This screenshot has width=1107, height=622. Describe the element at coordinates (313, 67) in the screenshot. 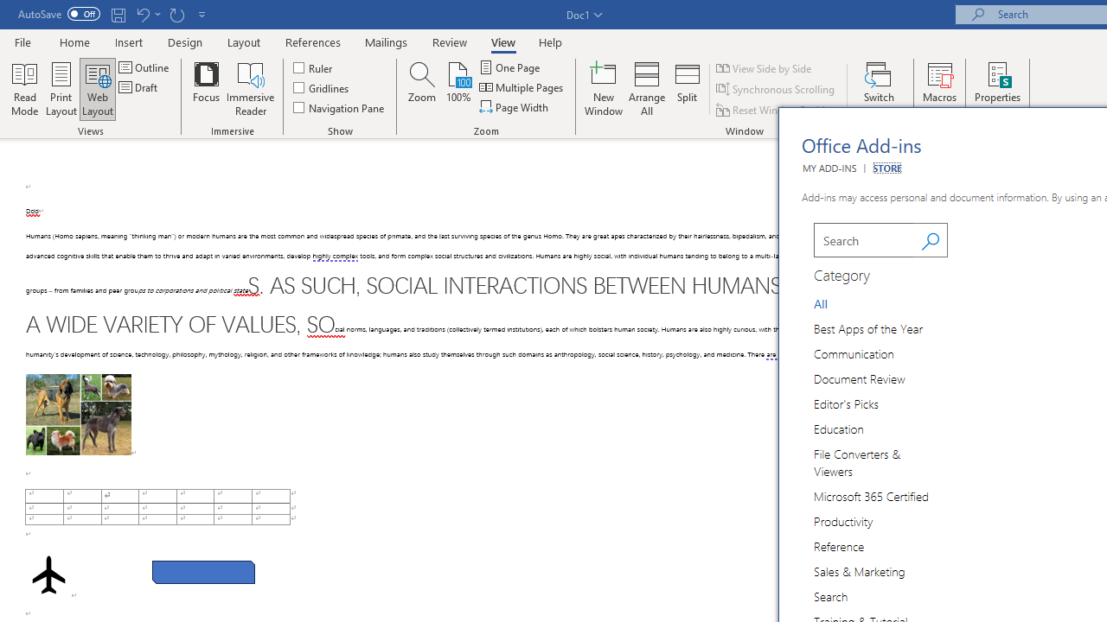

I see `Ruler` at that location.